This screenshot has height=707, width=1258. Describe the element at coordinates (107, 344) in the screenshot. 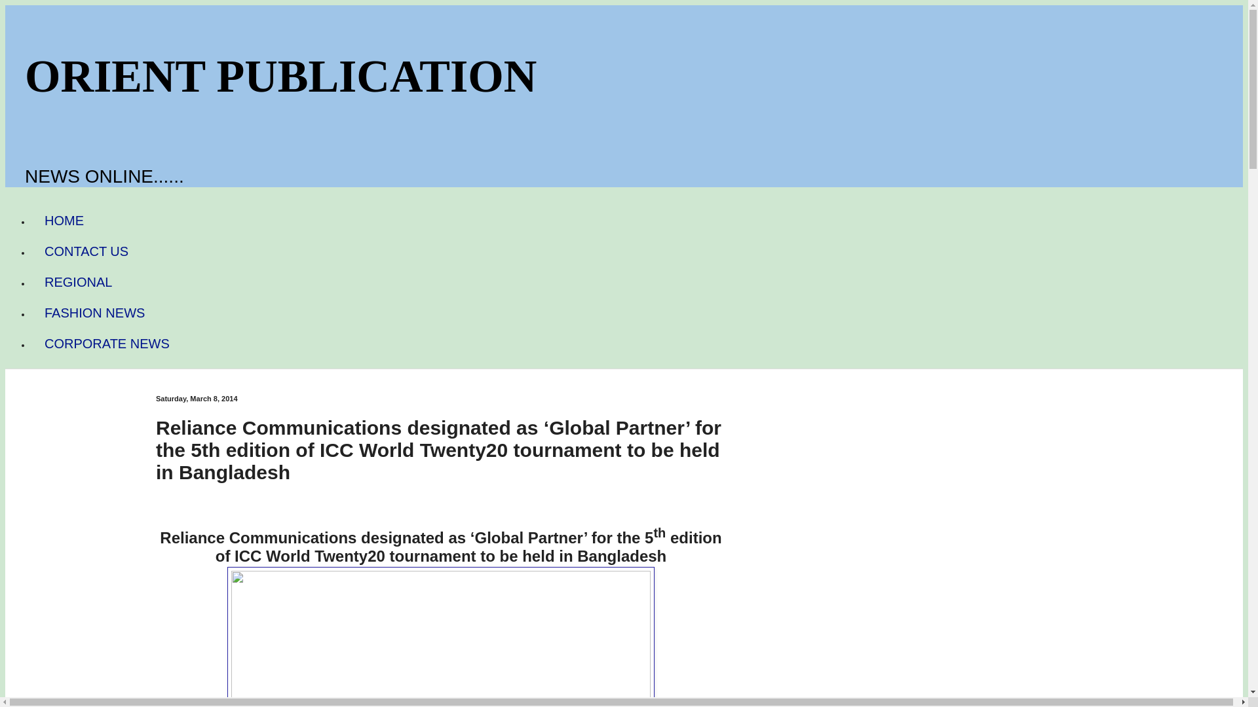

I see `CORPORATE NEWS` at that location.